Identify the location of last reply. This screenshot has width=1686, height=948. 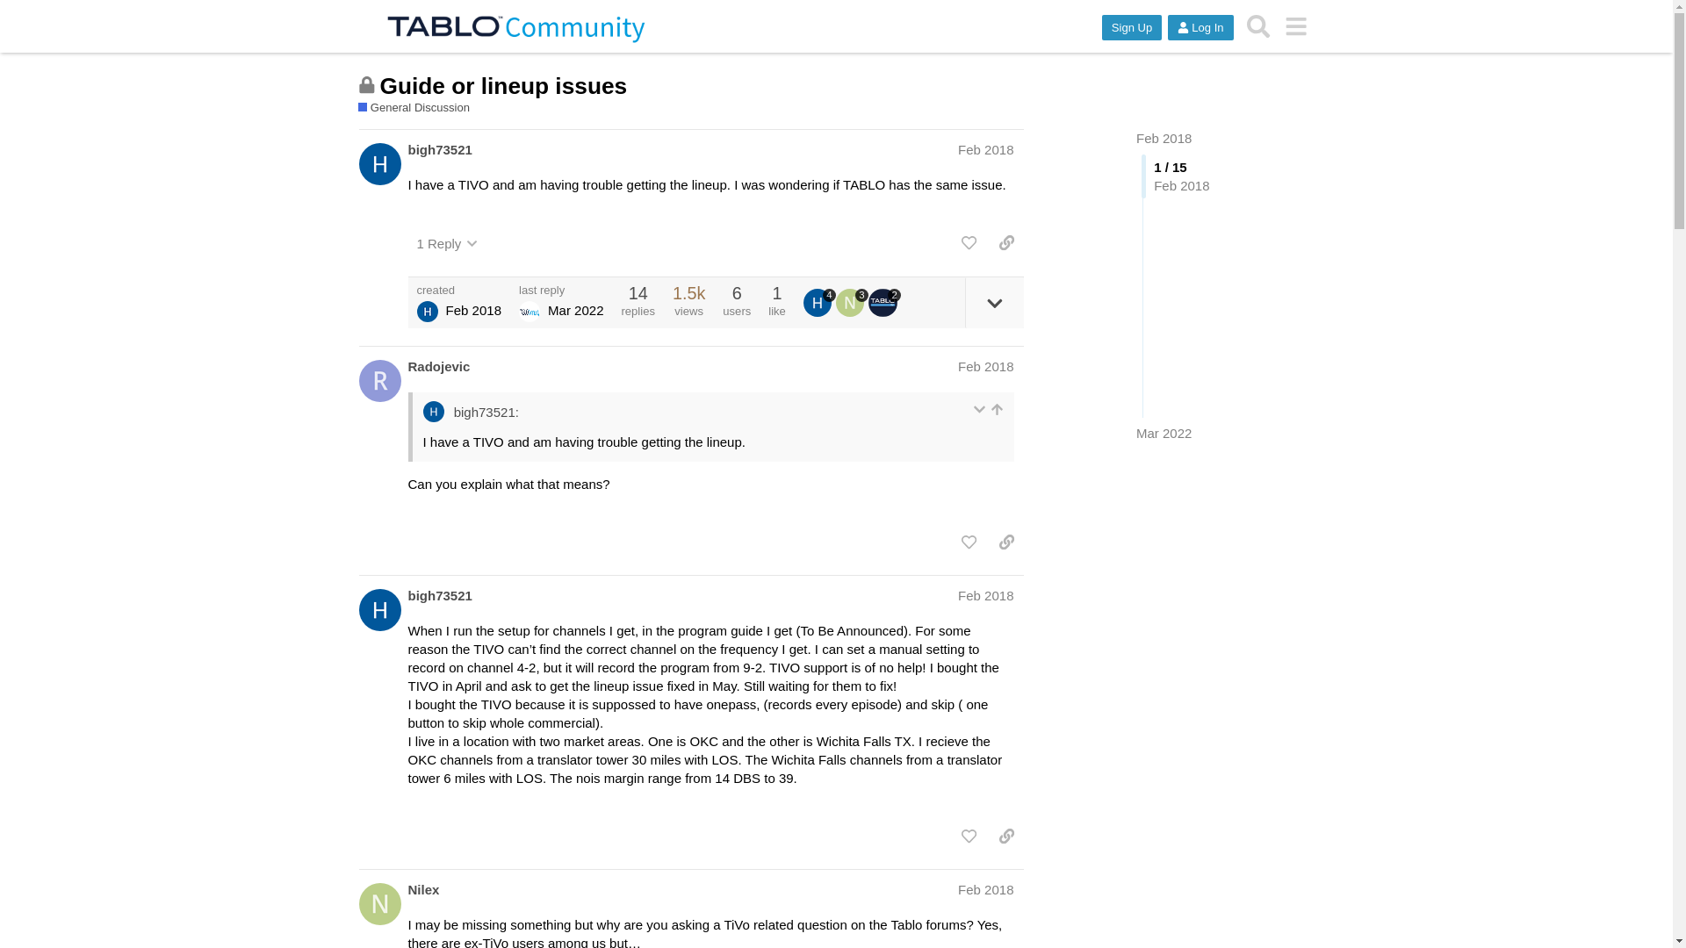
(561, 290).